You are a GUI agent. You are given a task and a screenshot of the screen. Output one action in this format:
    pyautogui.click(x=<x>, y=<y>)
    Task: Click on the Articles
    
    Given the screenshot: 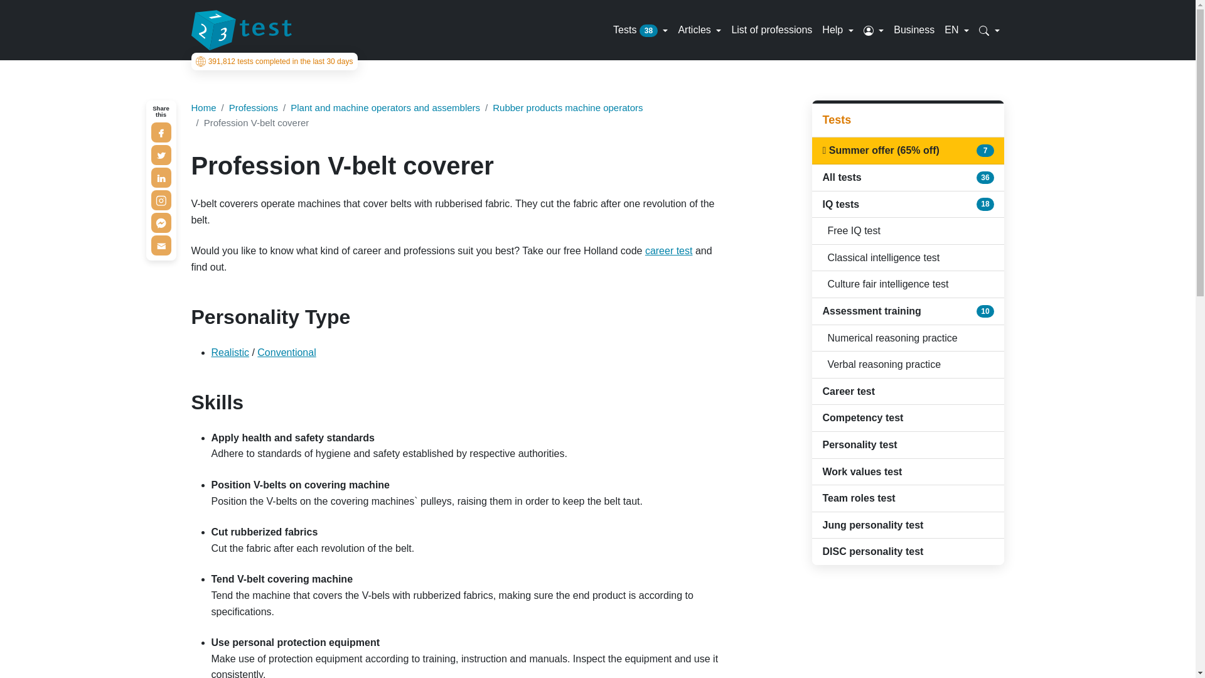 What is the action you would take?
    pyautogui.click(x=699, y=30)
    